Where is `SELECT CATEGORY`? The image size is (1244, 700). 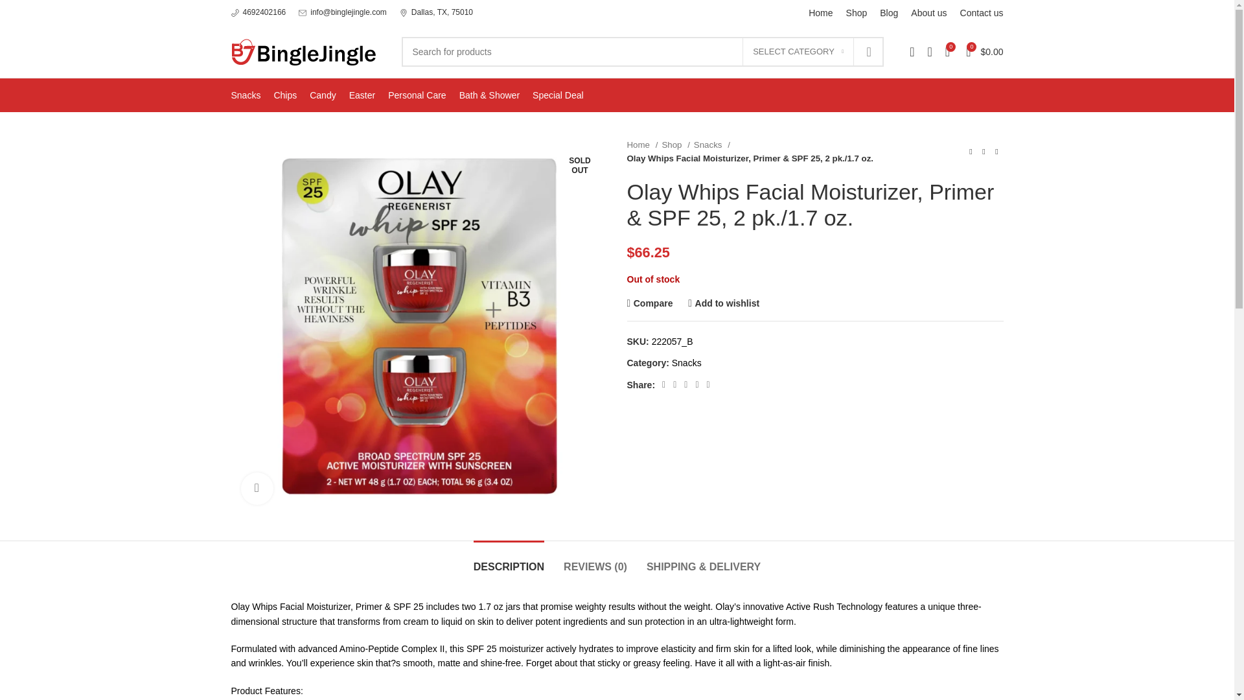 SELECT CATEGORY is located at coordinates (798, 52).